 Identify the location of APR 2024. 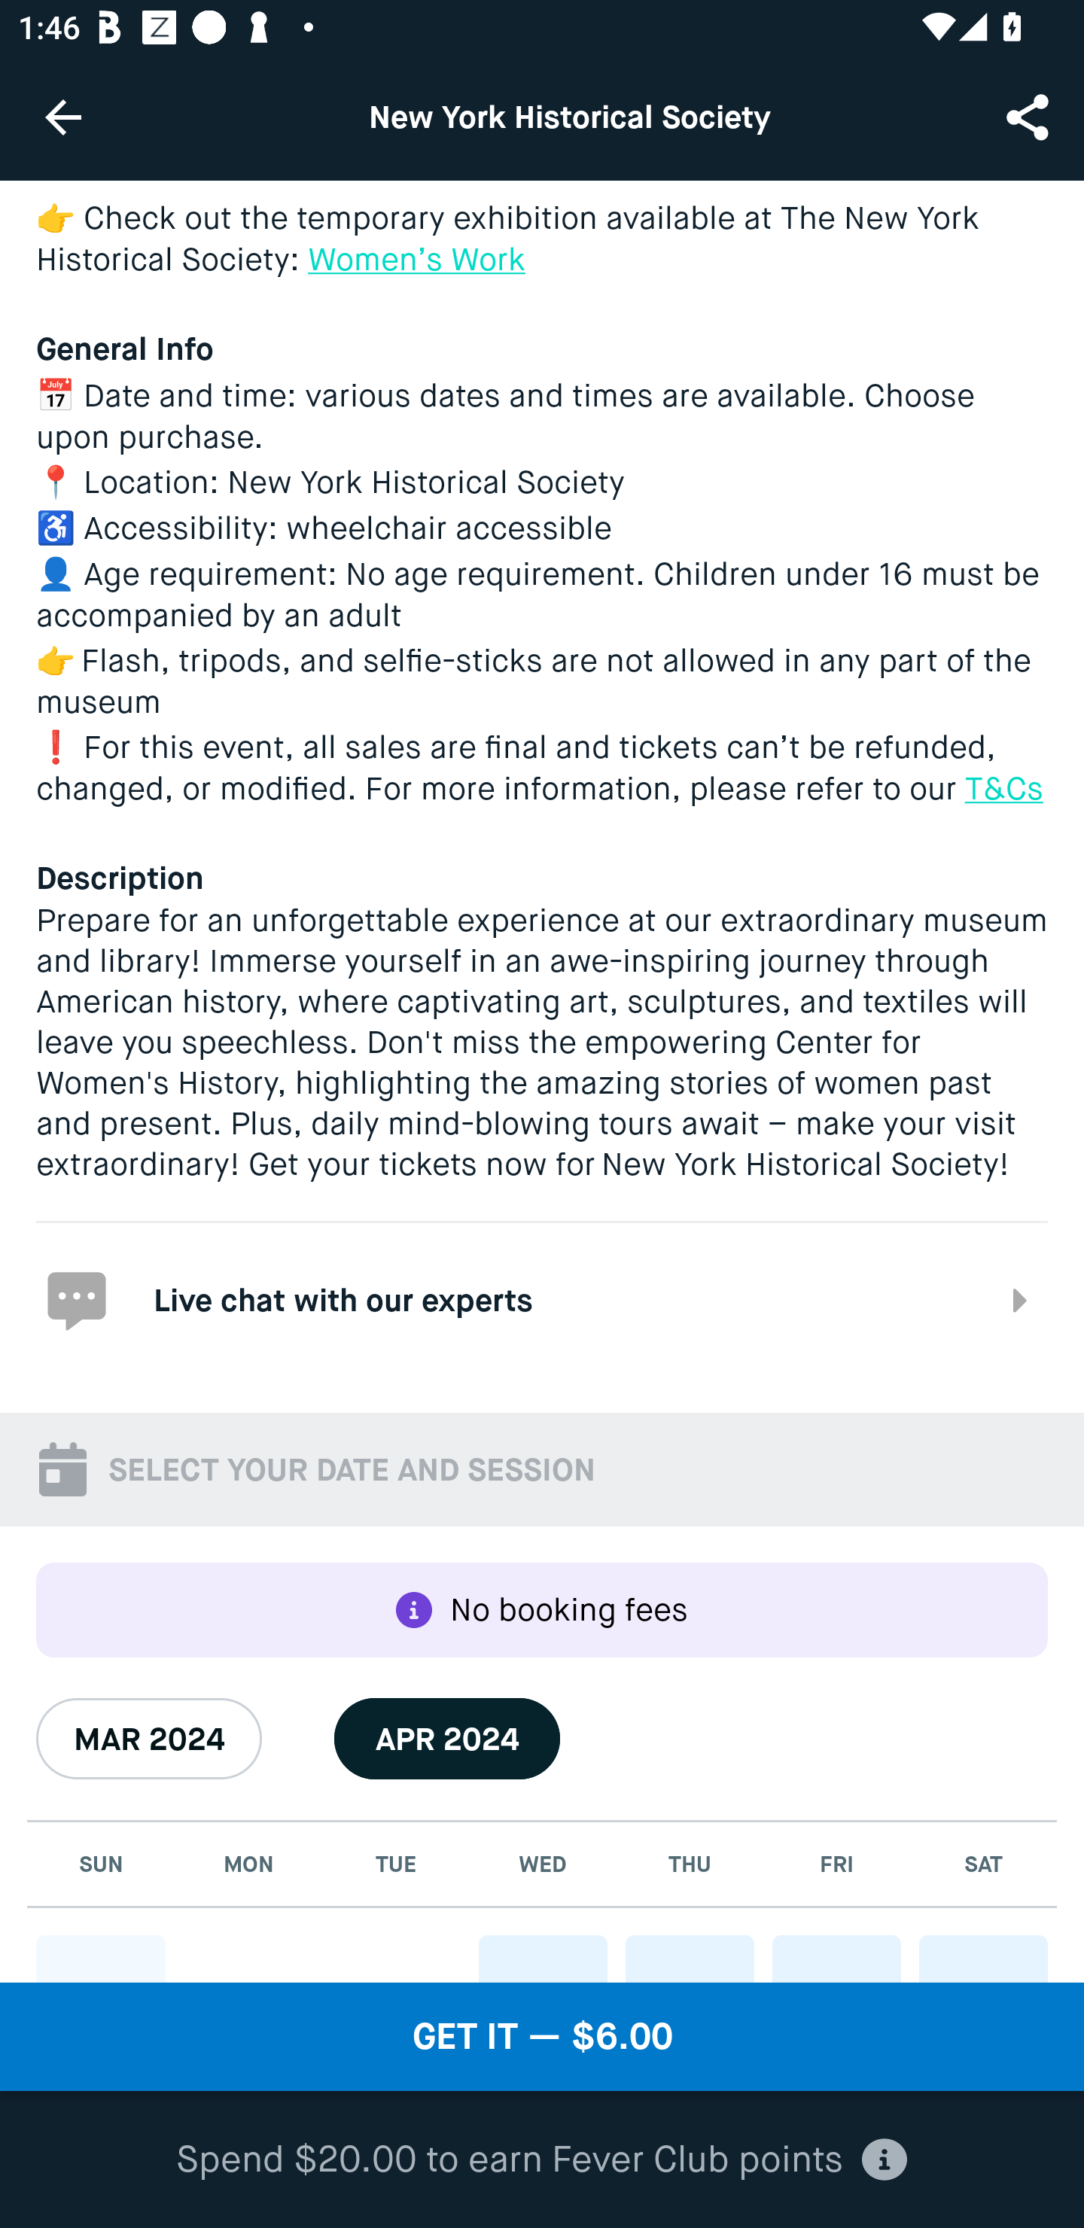
(447, 1739).